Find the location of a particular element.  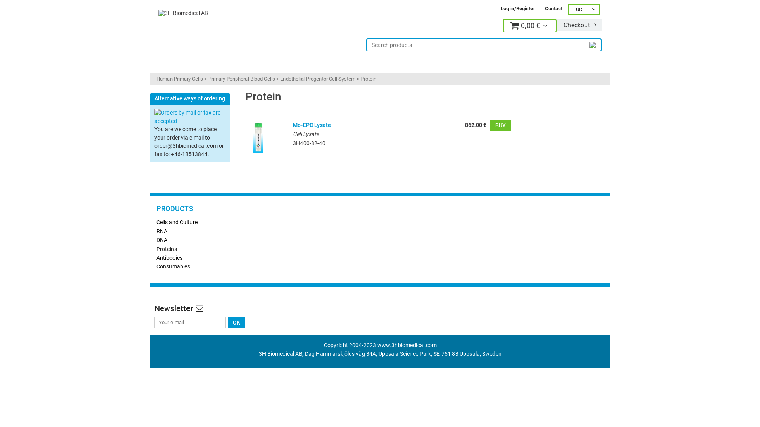

Endothelial Progentor Cell System is located at coordinates (318, 79).